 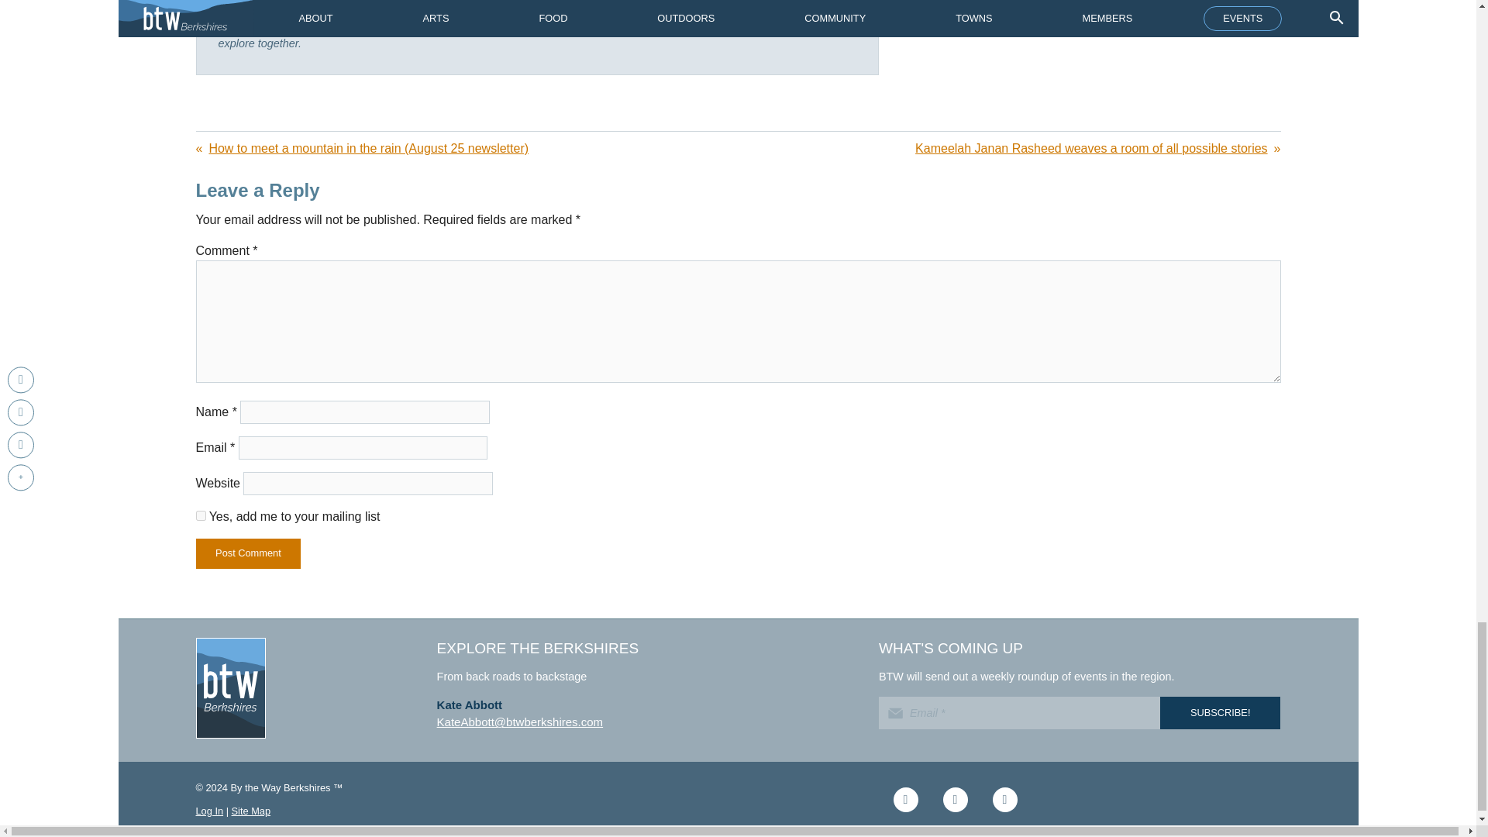 I want to click on Facebook, so click(x=905, y=800).